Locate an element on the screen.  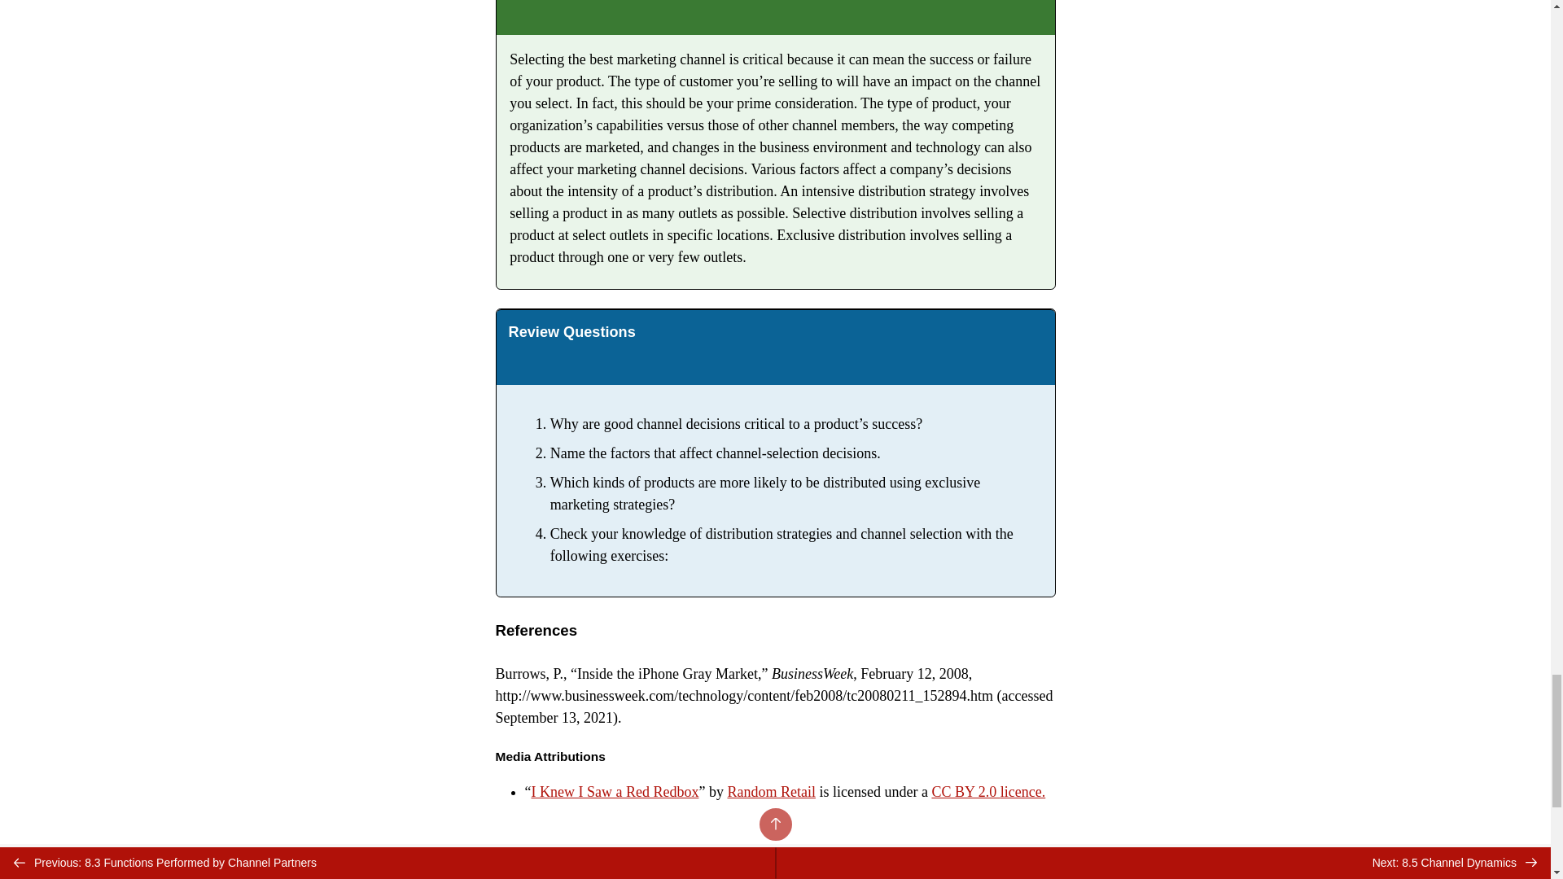
I Knew I Saw a Red Redbox is located at coordinates (615, 791).